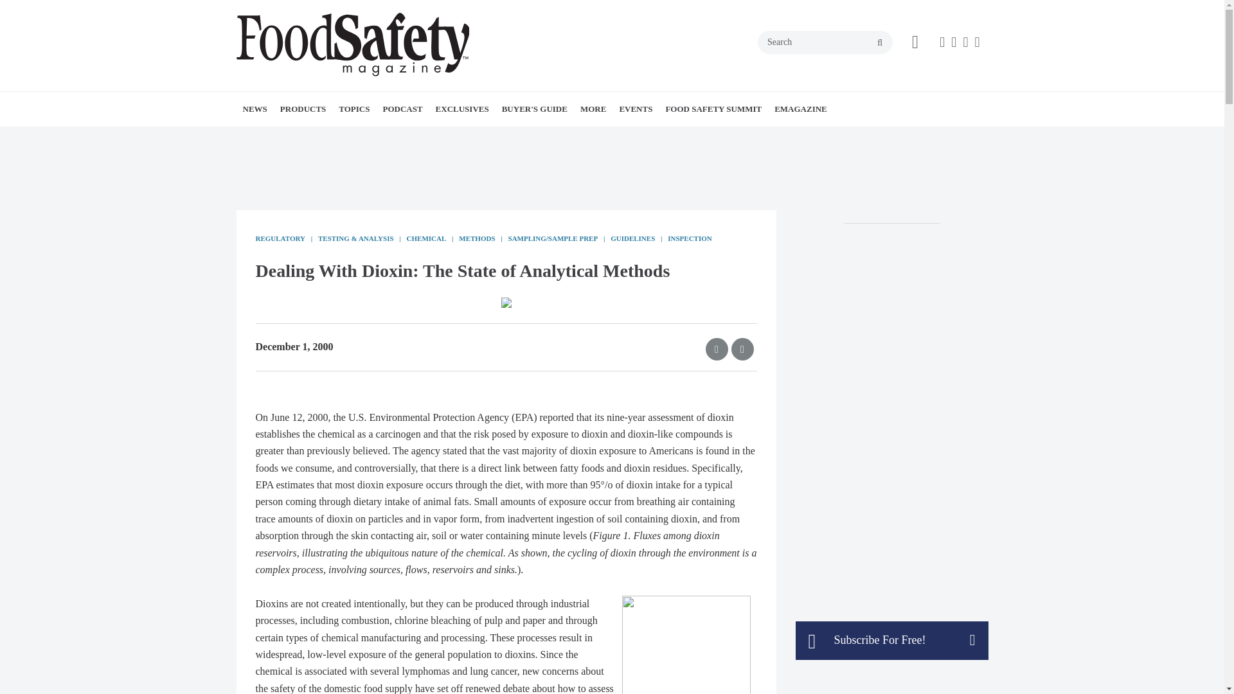  What do you see at coordinates (424, 137) in the screenshot?
I see `MANAGEMENT` at bounding box center [424, 137].